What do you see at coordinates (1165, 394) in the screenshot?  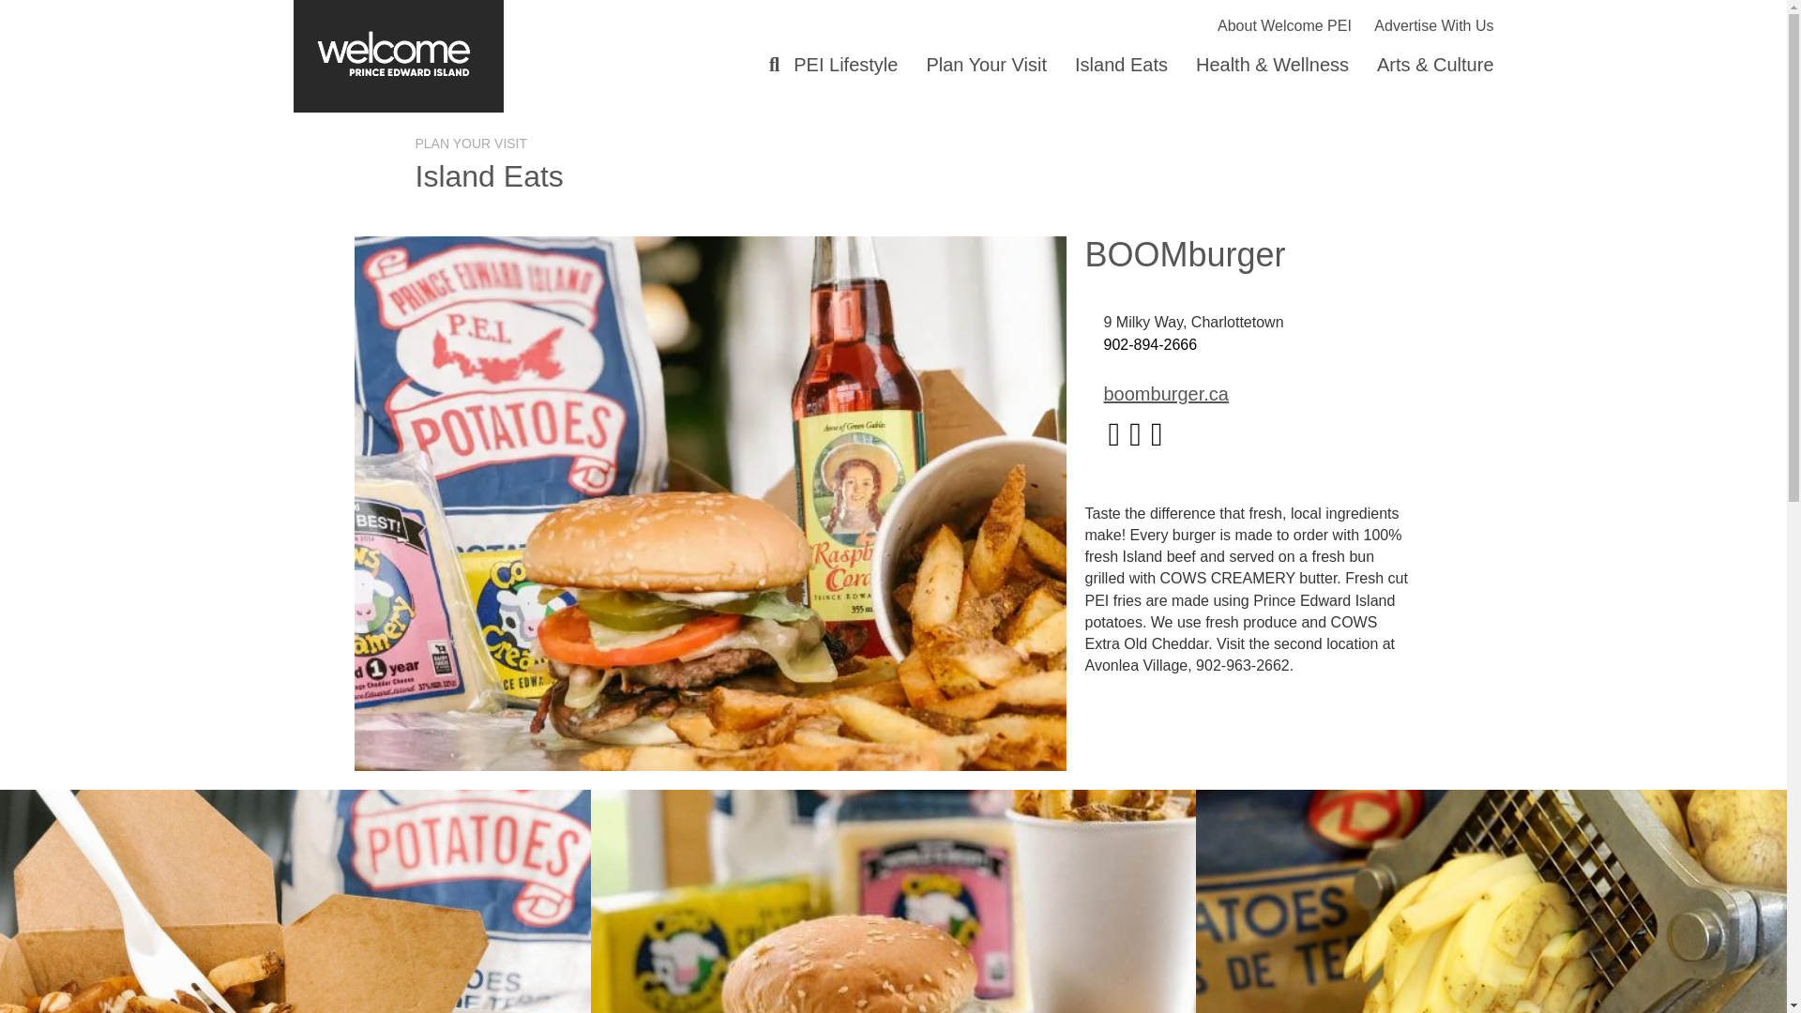 I see `boomburger.ca` at bounding box center [1165, 394].